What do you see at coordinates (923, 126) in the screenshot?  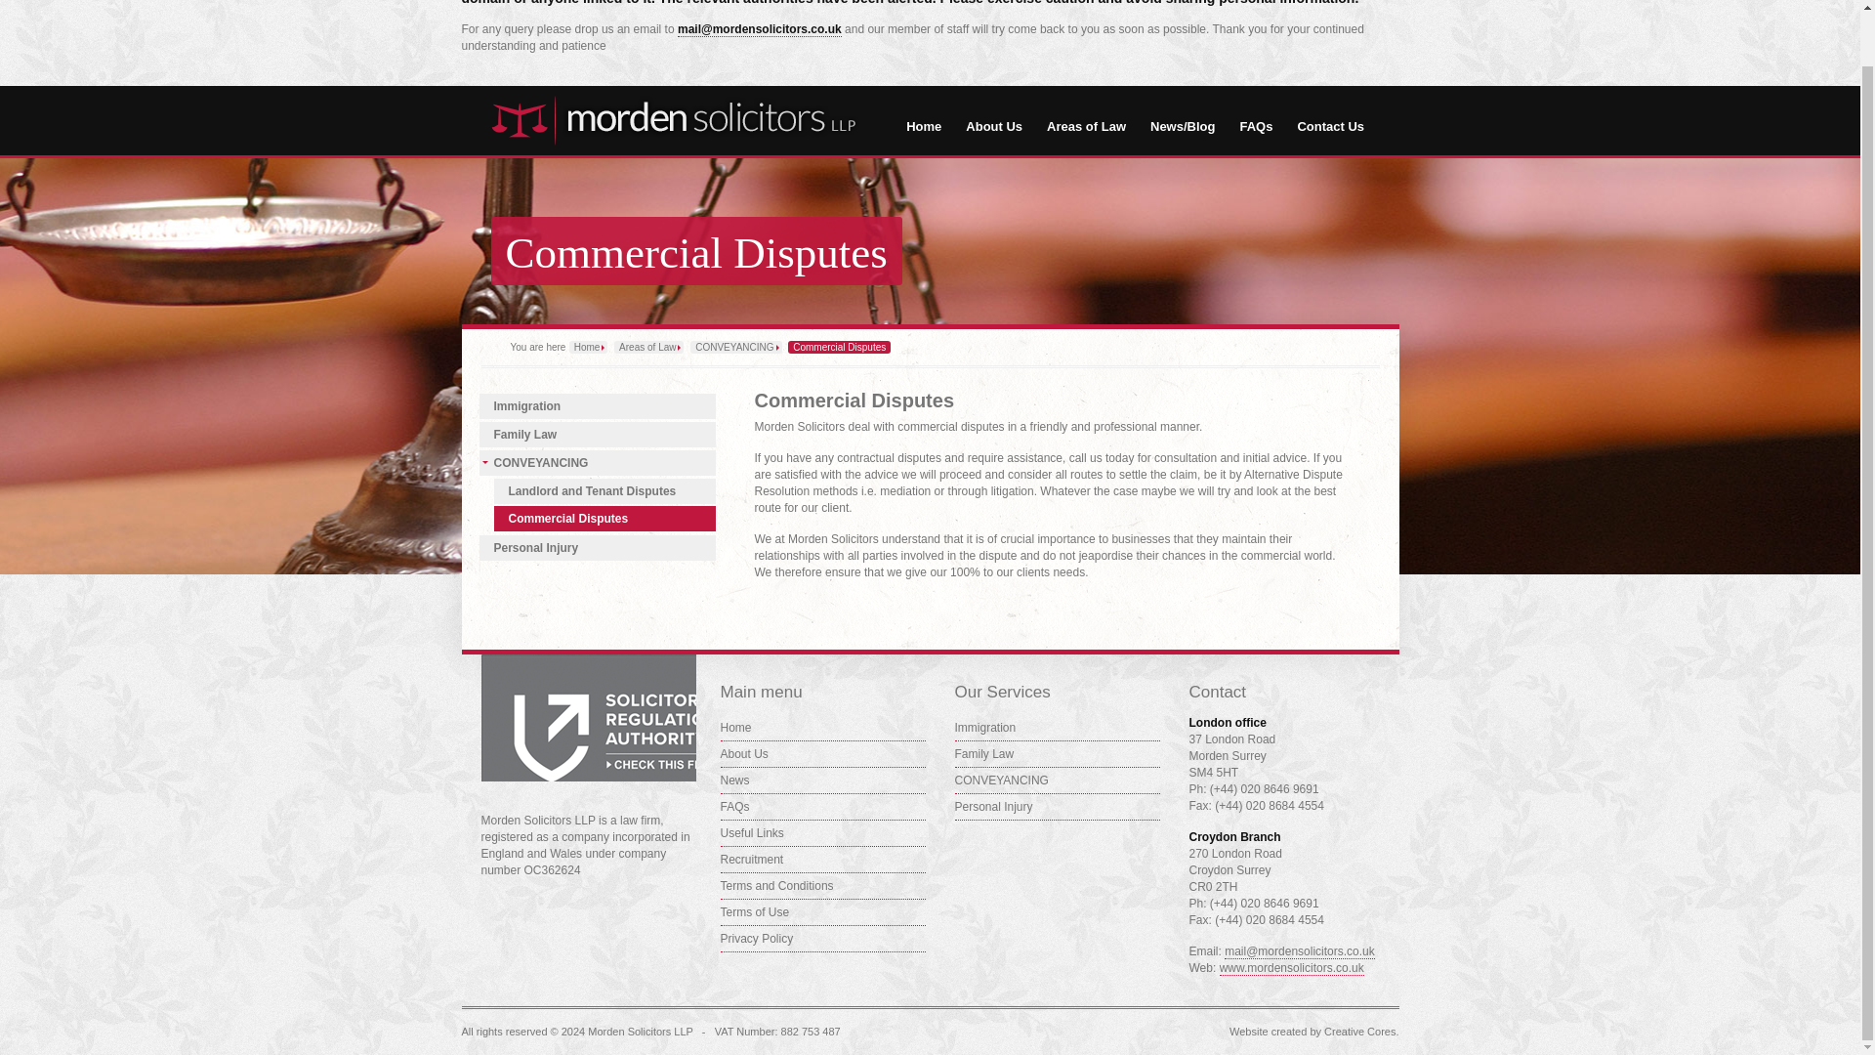 I see `Home` at bounding box center [923, 126].